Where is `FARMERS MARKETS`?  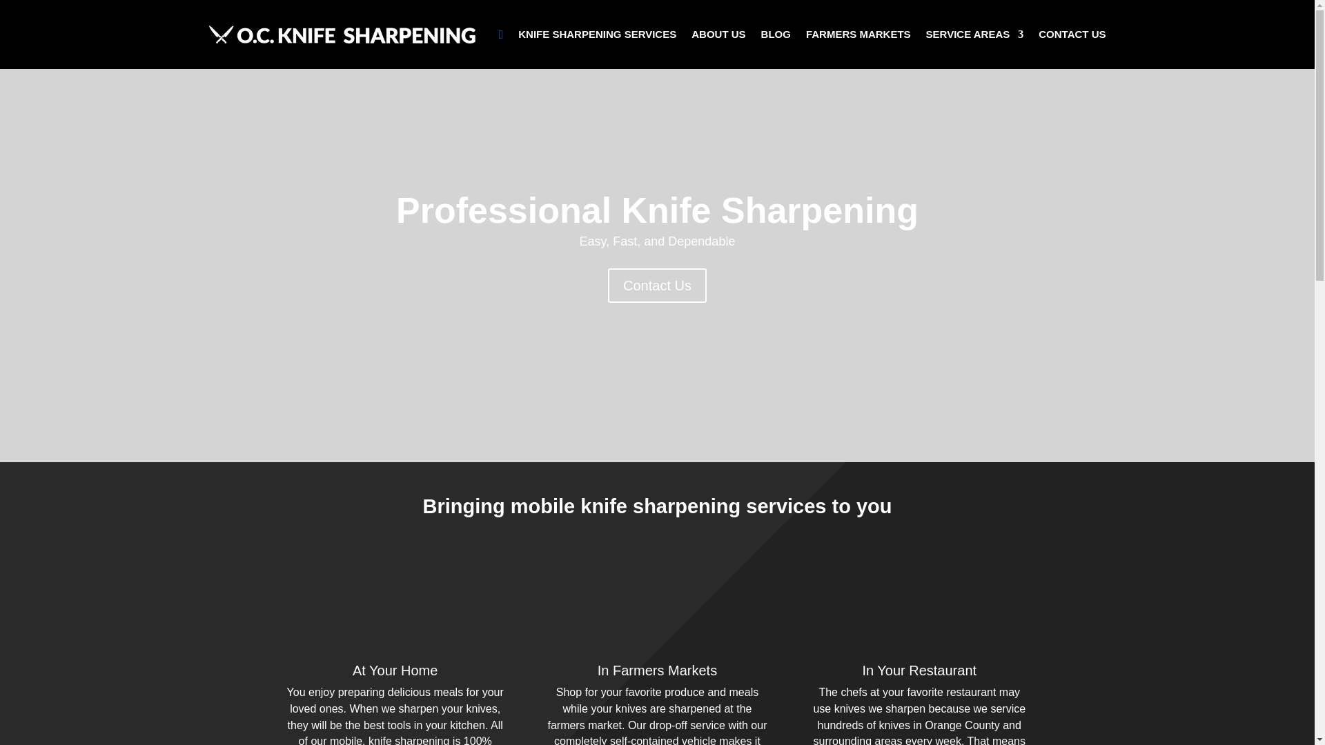 FARMERS MARKETS is located at coordinates (858, 34).